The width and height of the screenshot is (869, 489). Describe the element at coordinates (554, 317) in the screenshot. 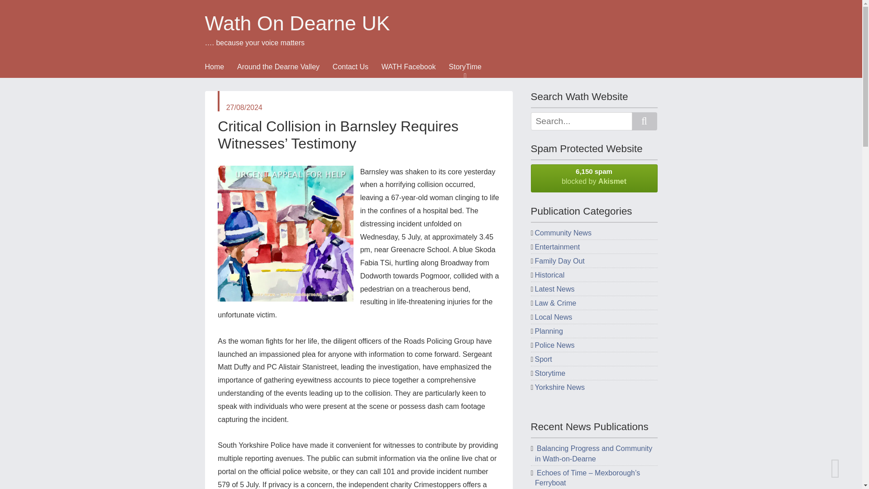

I see `Local News` at that location.